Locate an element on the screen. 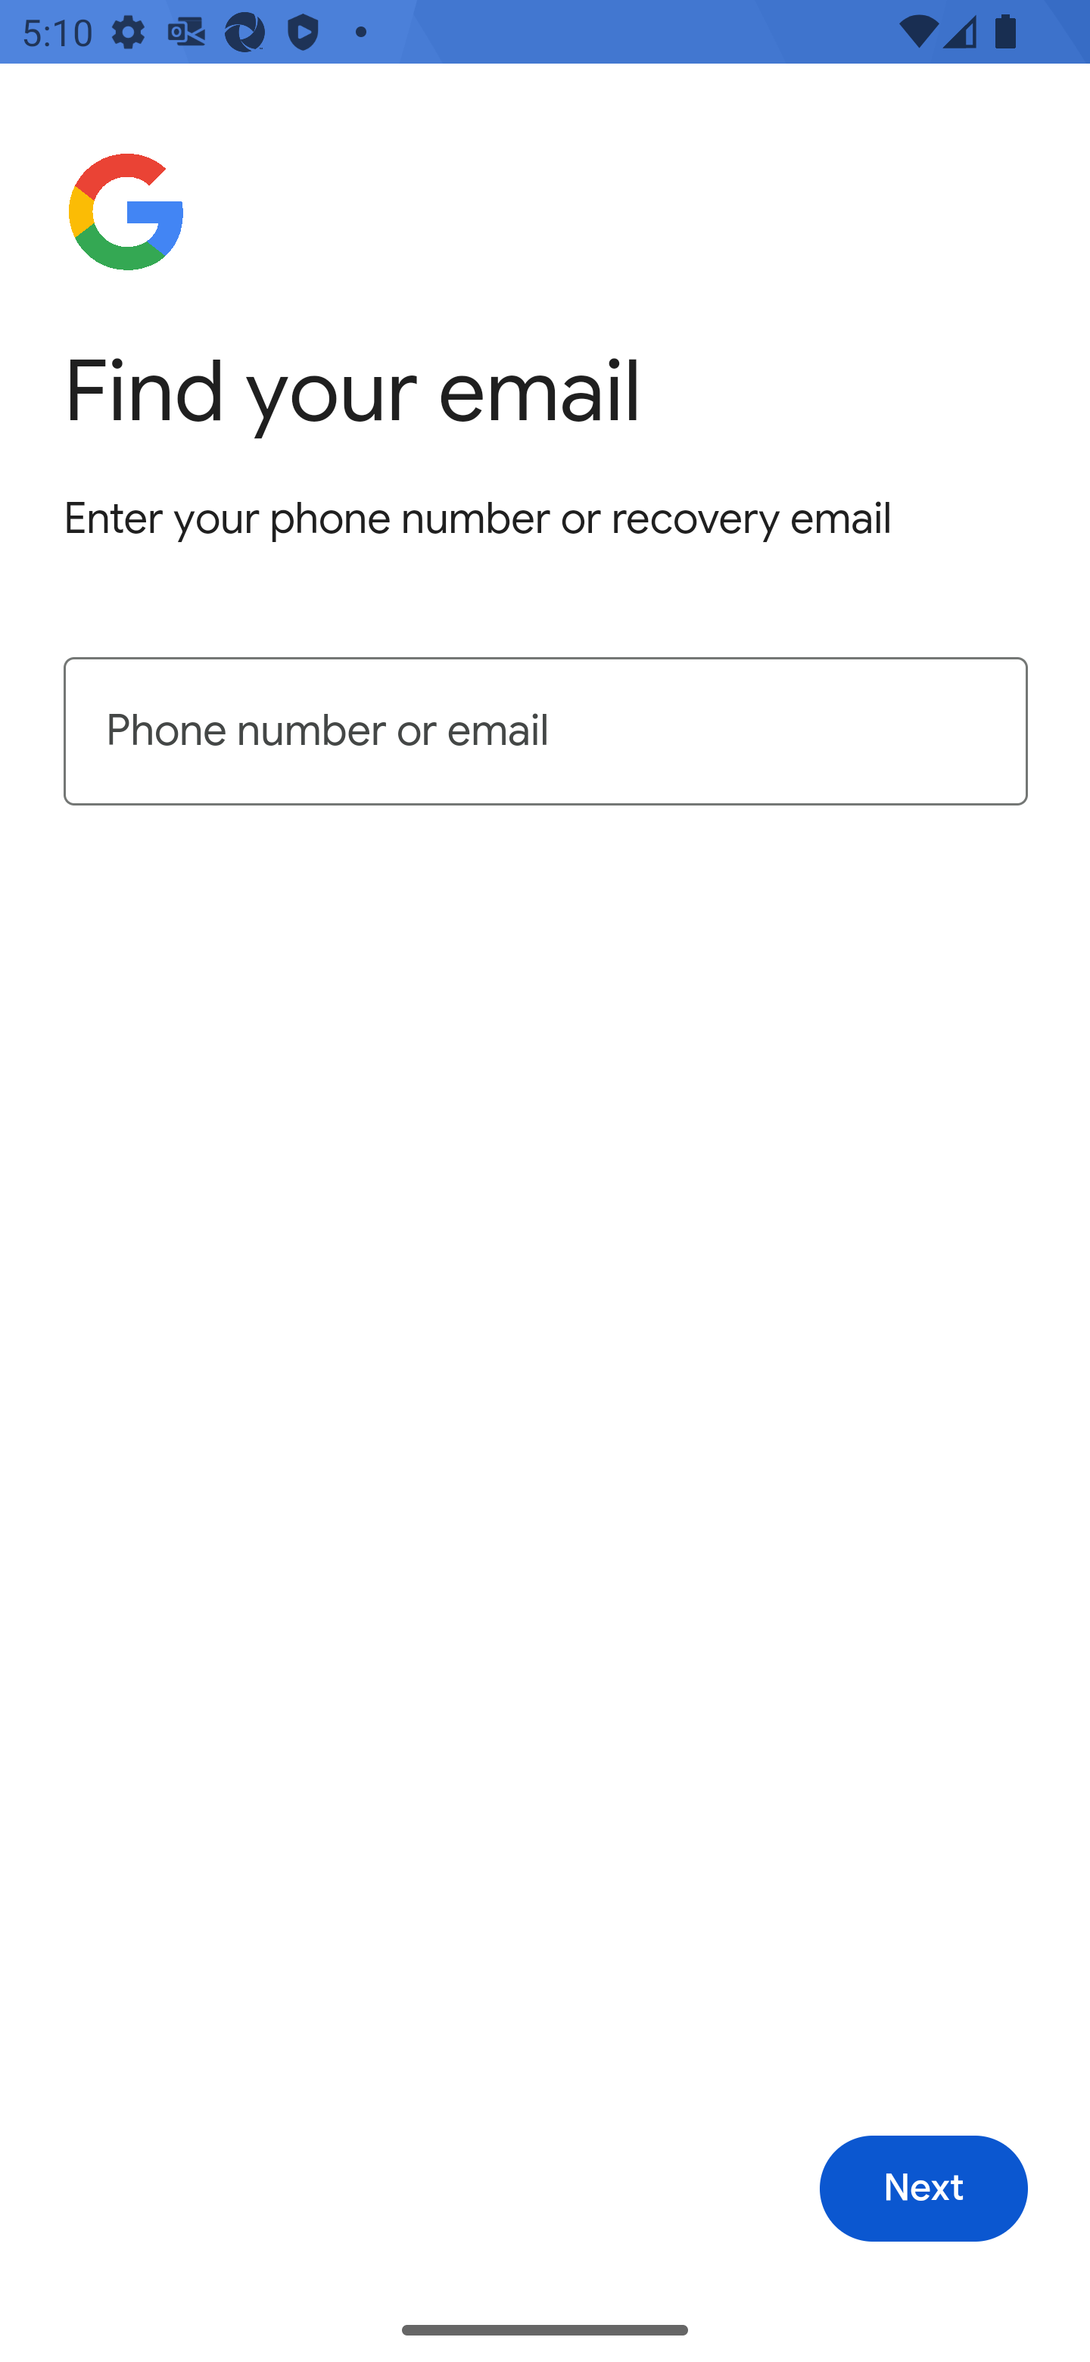 The height and width of the screenshot is (2362, 1090). Next is located at coordinates (923, 2189).